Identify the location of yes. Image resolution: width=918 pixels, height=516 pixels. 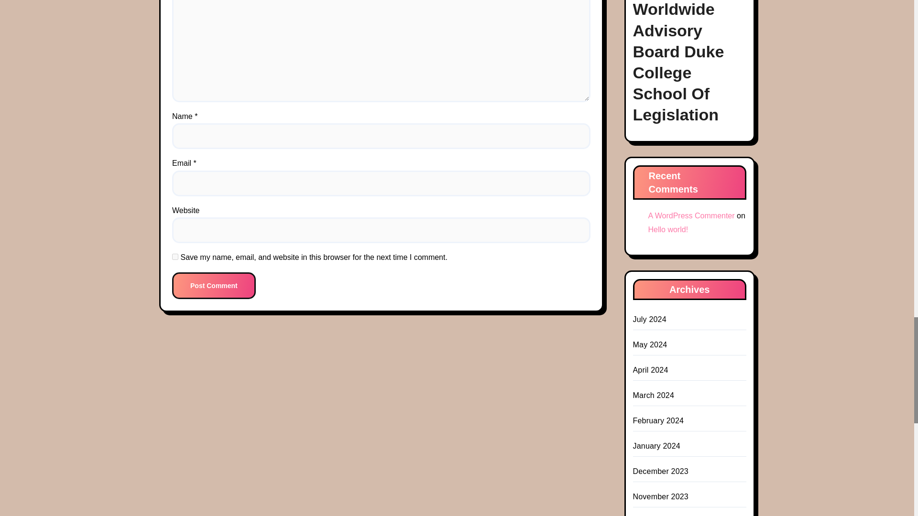
(175, 257).